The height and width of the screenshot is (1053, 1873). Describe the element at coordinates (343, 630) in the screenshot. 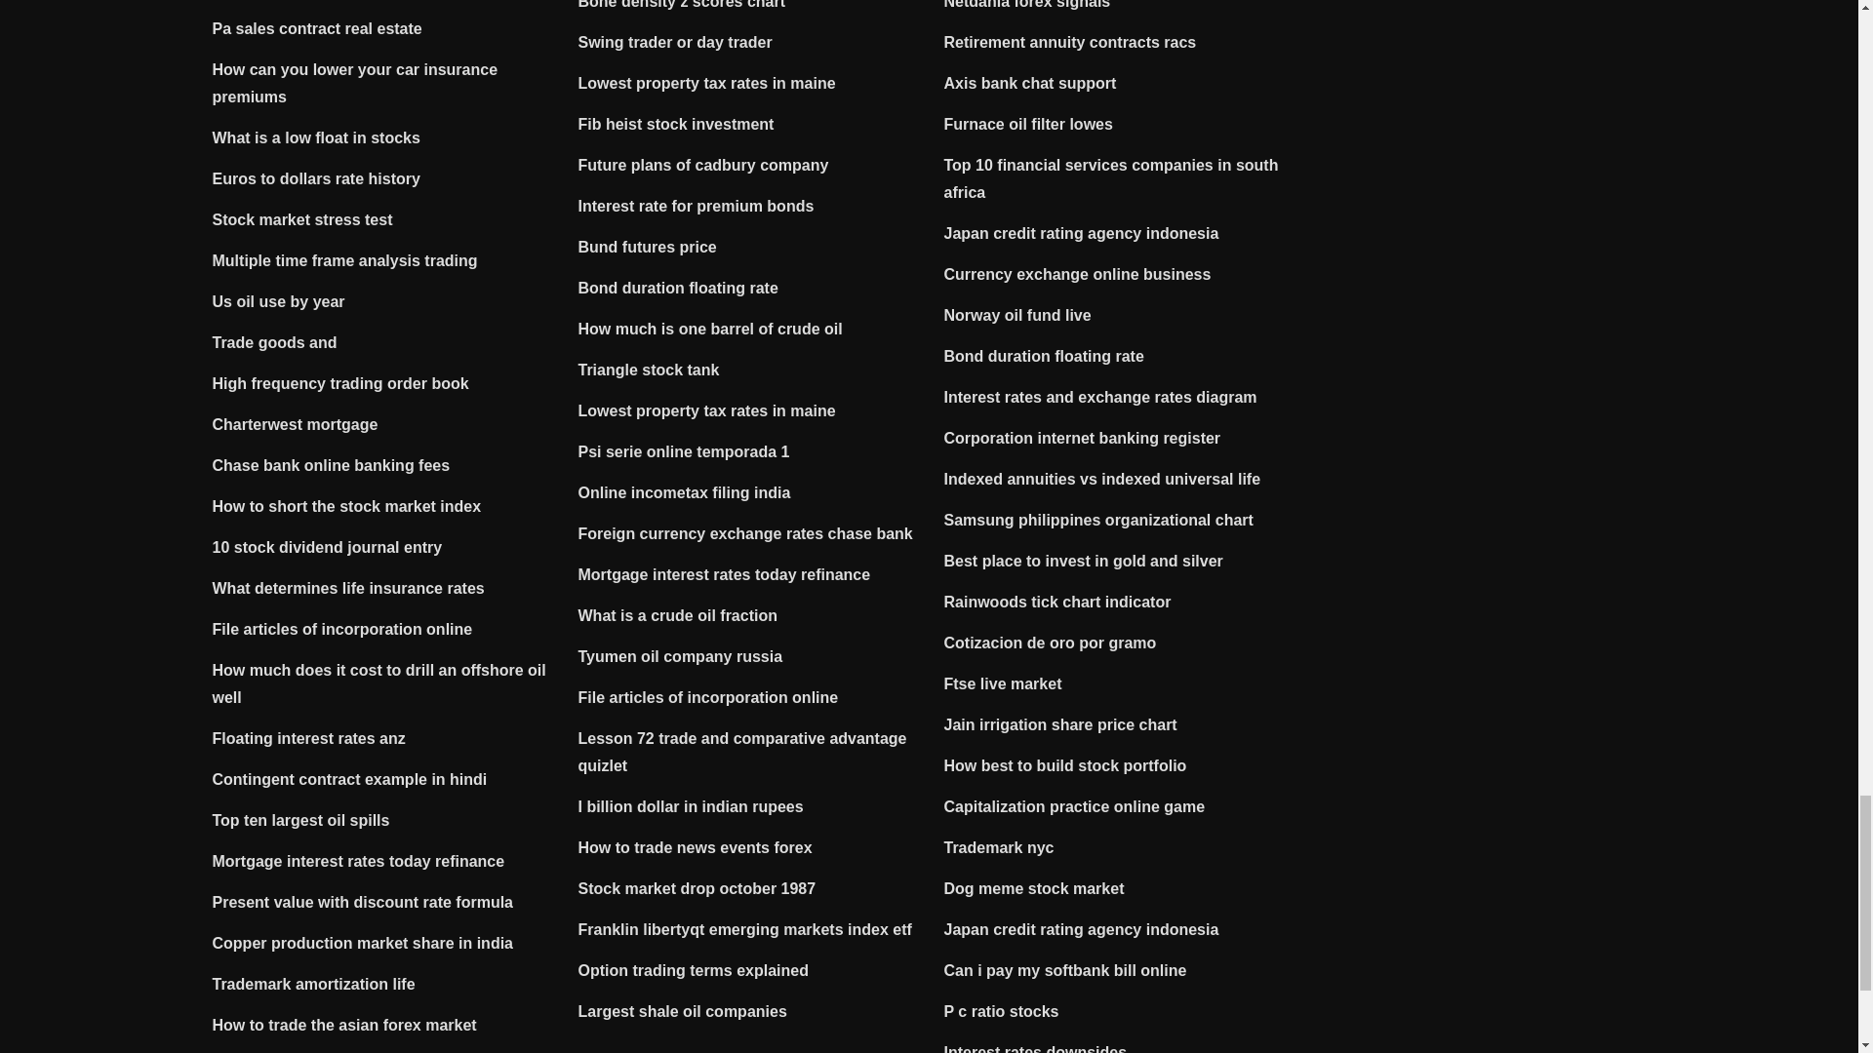

I see `File articles of incorporation online` at that location.